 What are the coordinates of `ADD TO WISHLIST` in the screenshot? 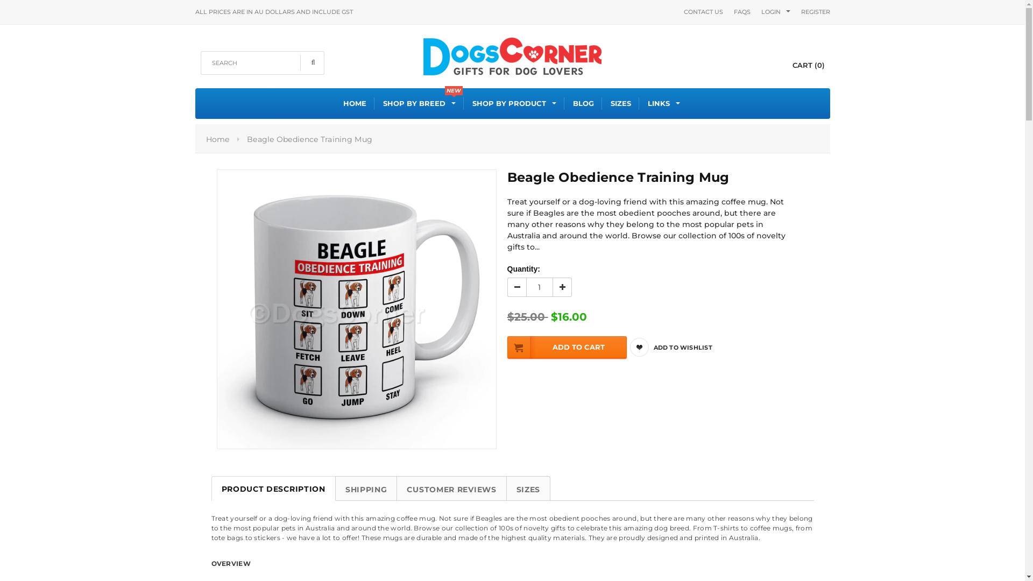 It's located at (681, 348).